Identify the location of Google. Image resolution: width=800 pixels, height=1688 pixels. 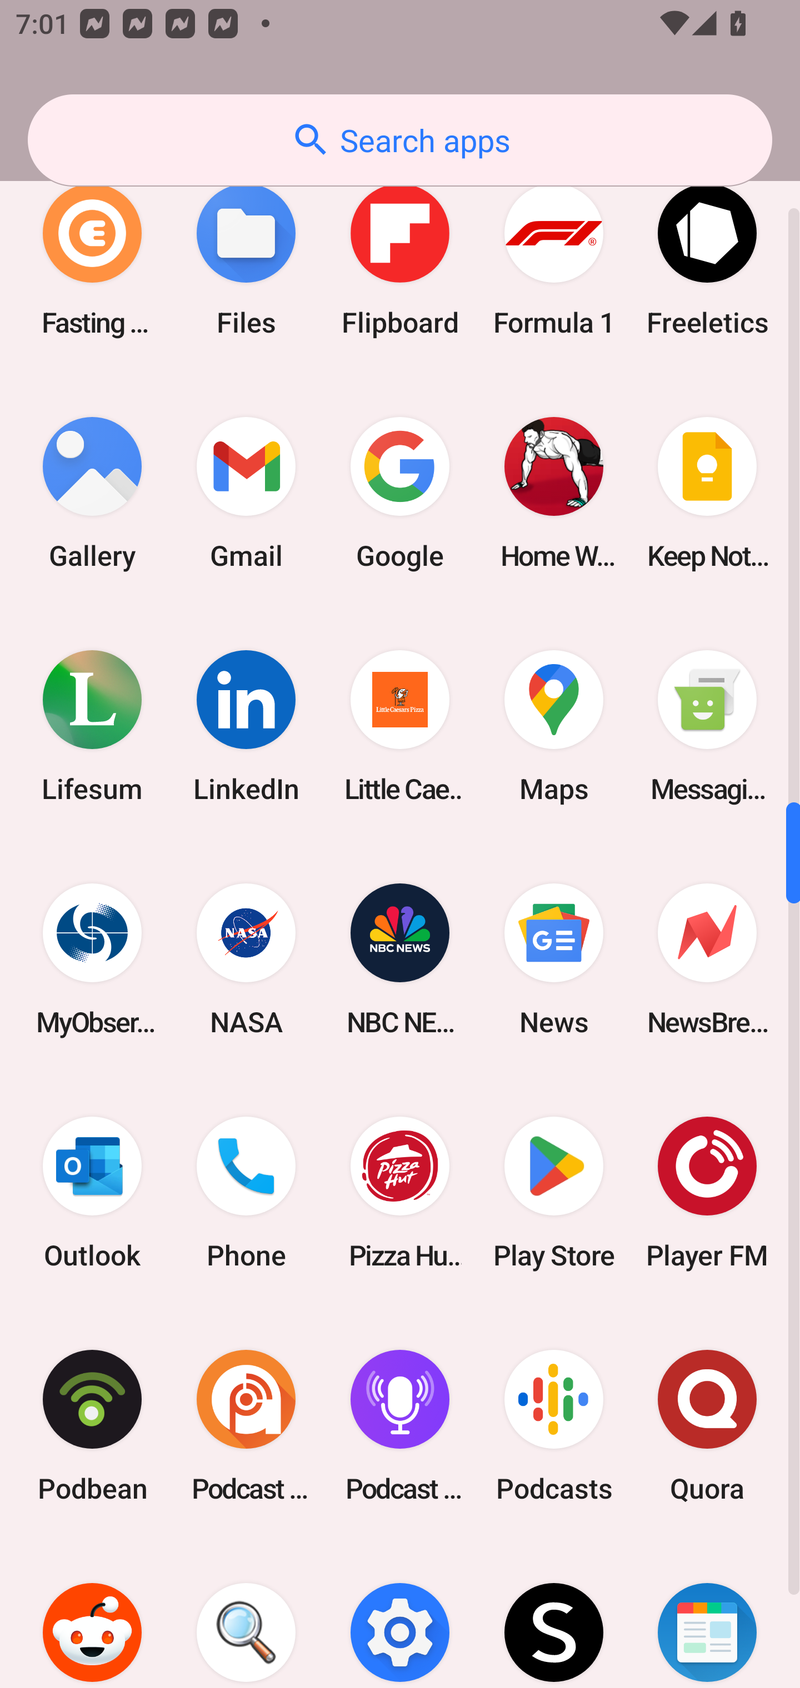
(400, 493).